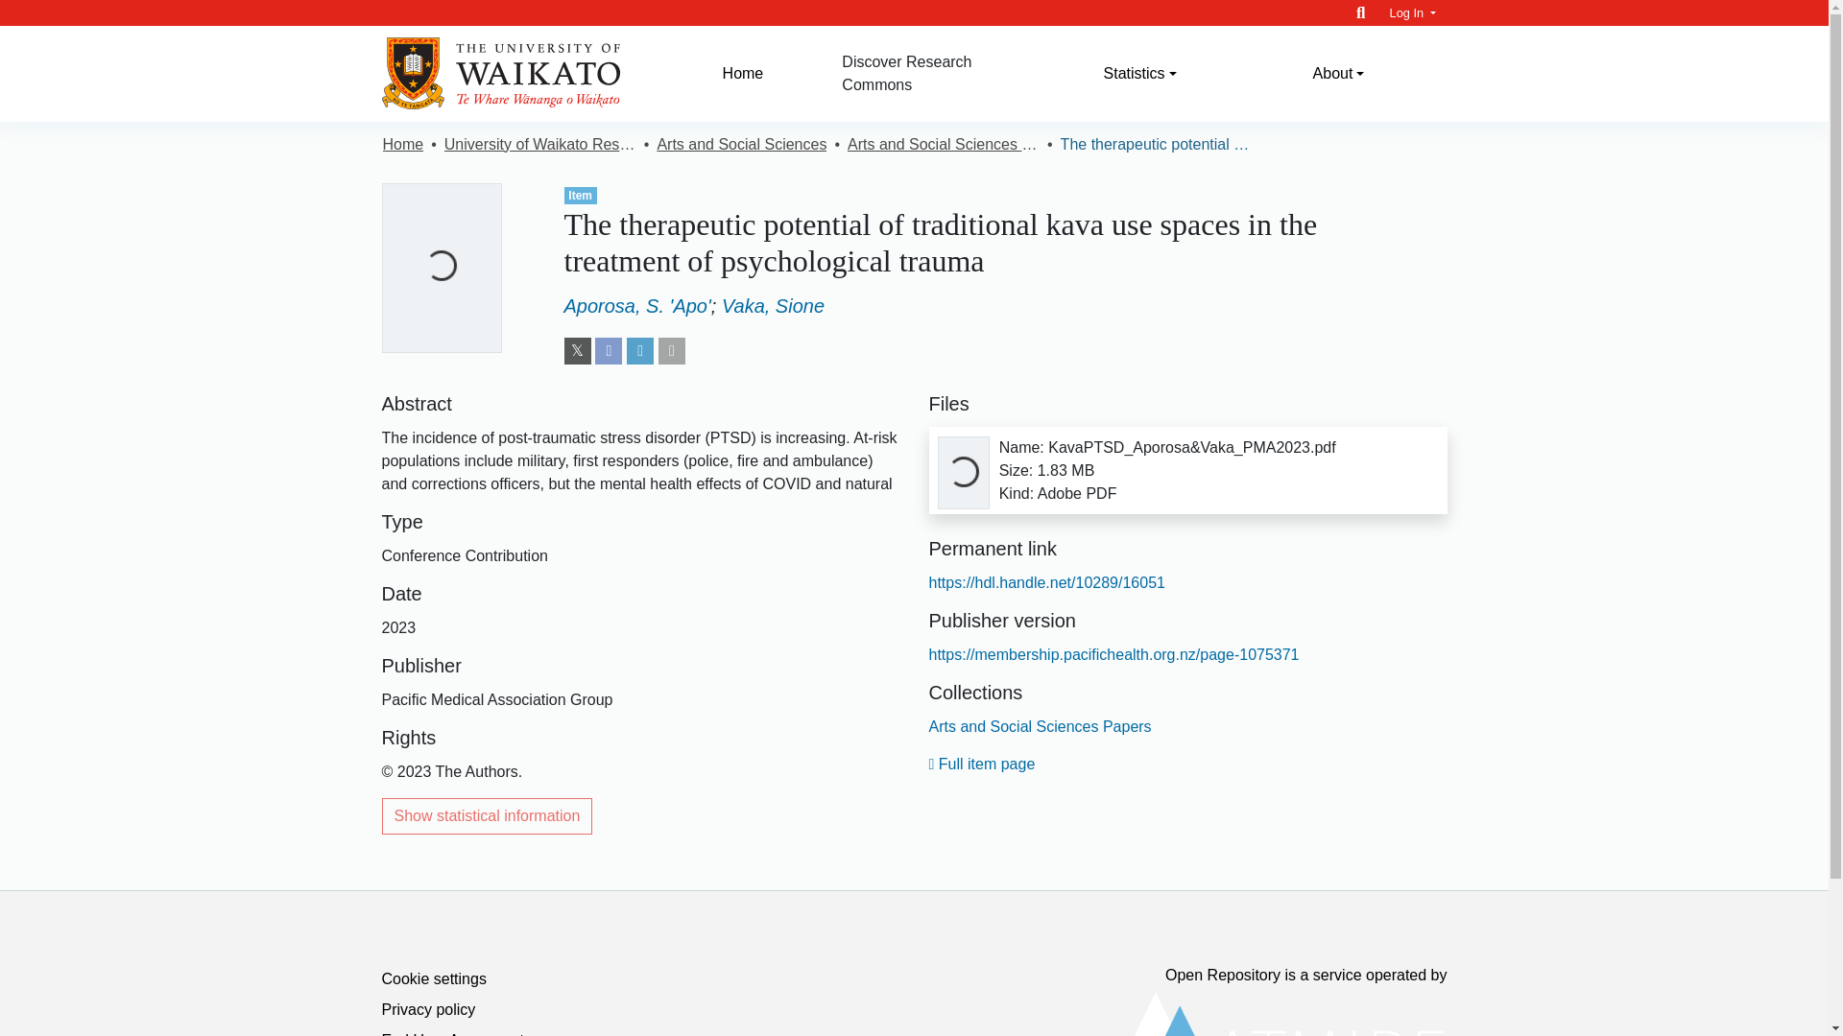 The image size is (1843, 1036). Describe the element at coordinates (943, 145) in the screenshot. I see `Arts and Social Sciences Papers` at that location.